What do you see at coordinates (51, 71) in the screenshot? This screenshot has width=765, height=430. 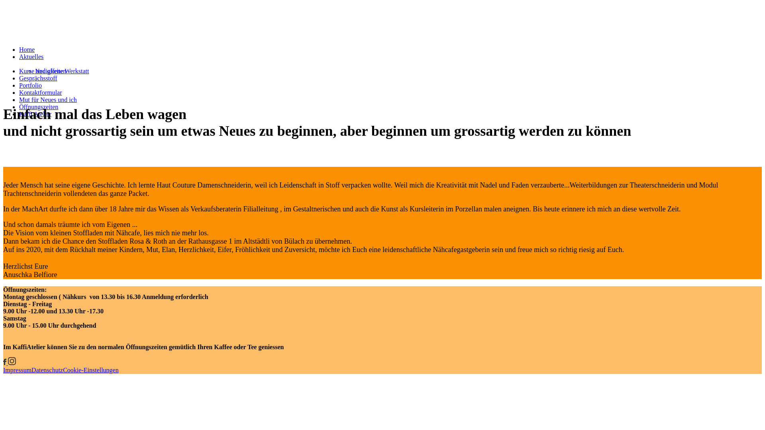 I see `Neuigkeiten` at bounding box center [51, 71].